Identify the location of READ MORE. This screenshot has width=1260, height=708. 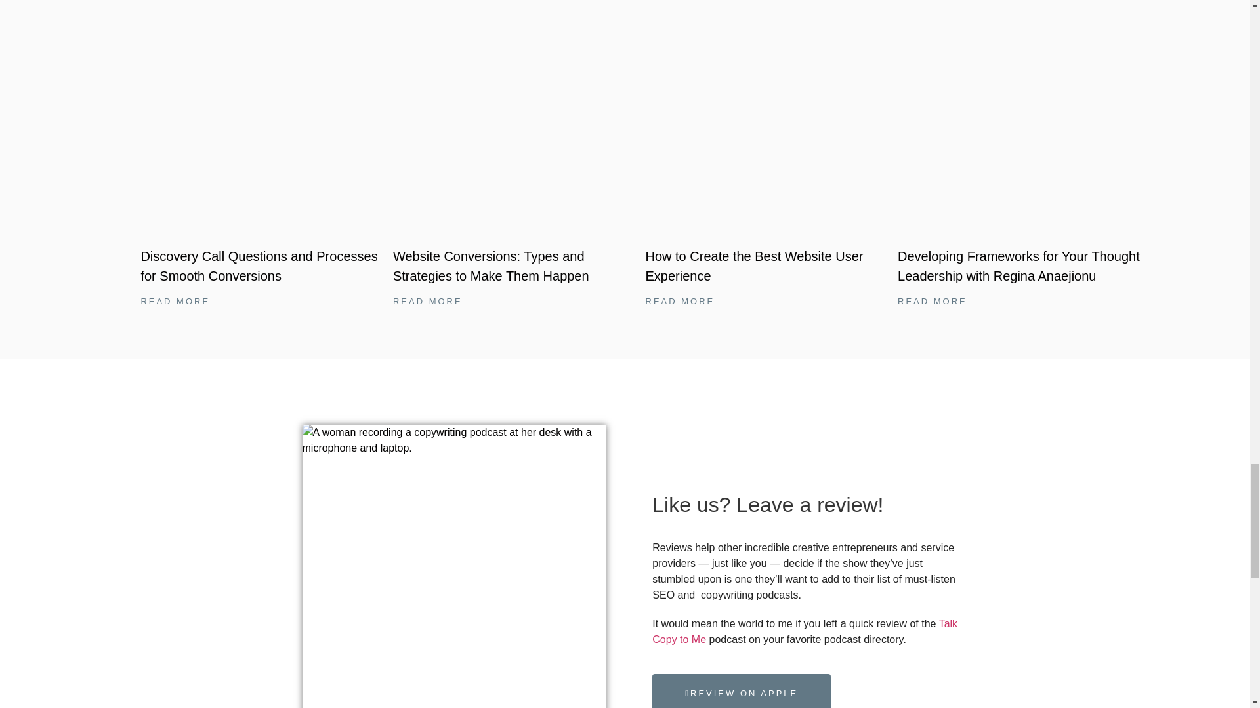
(680, 301).